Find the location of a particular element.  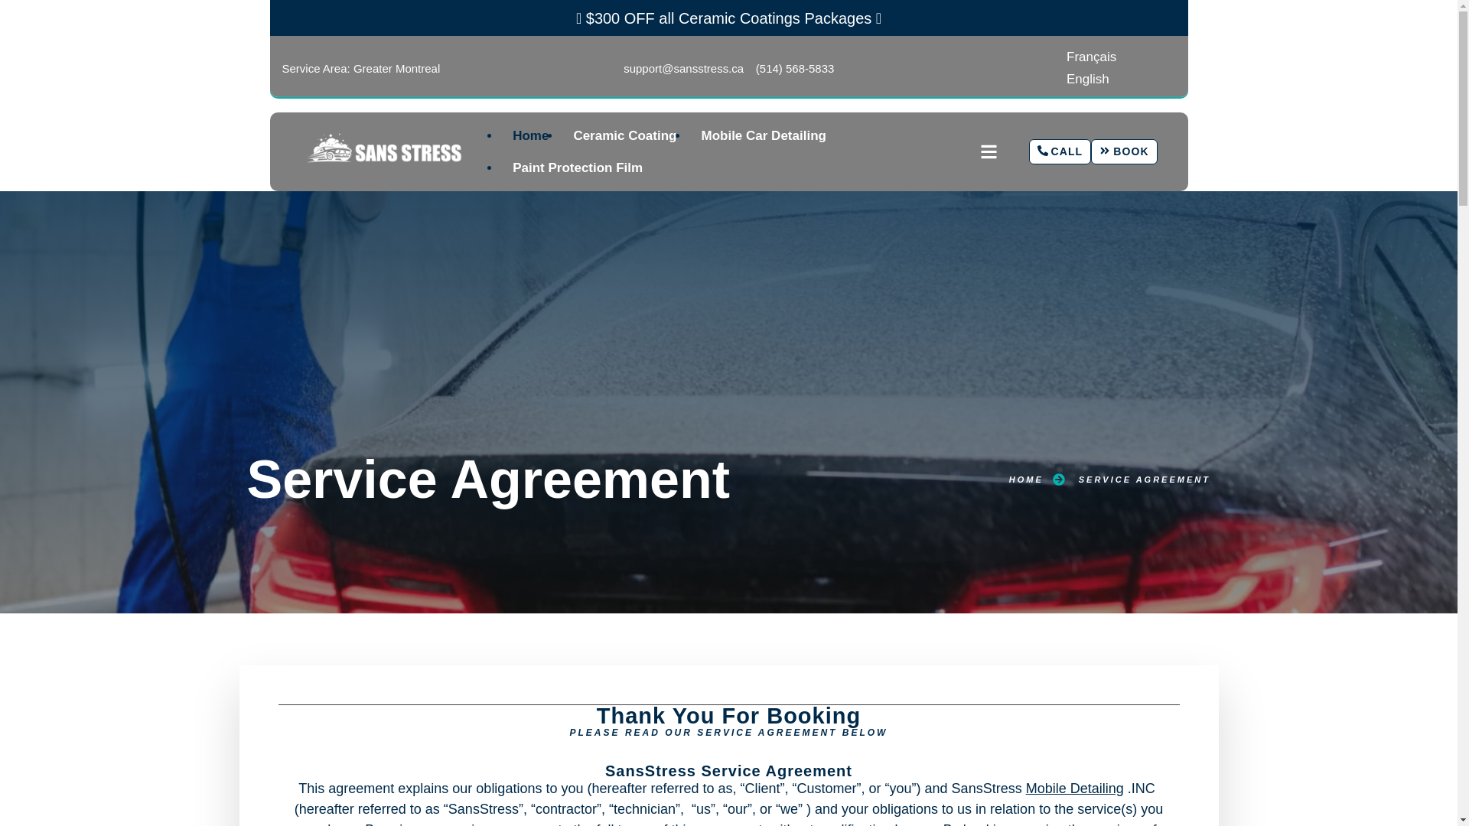

CALL is located at coordinates (1060, 152).